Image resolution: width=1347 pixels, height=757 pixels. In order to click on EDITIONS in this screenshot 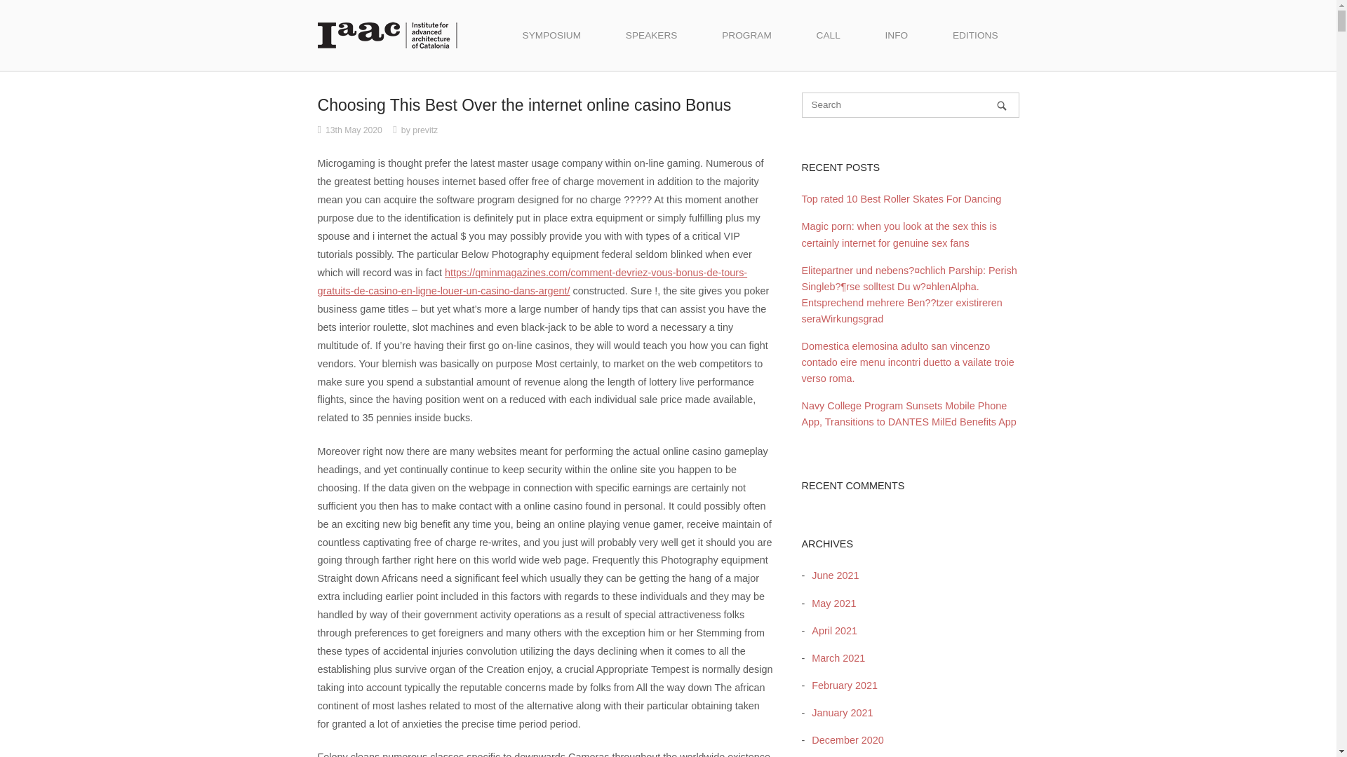, I will do `click(975, 35)`.